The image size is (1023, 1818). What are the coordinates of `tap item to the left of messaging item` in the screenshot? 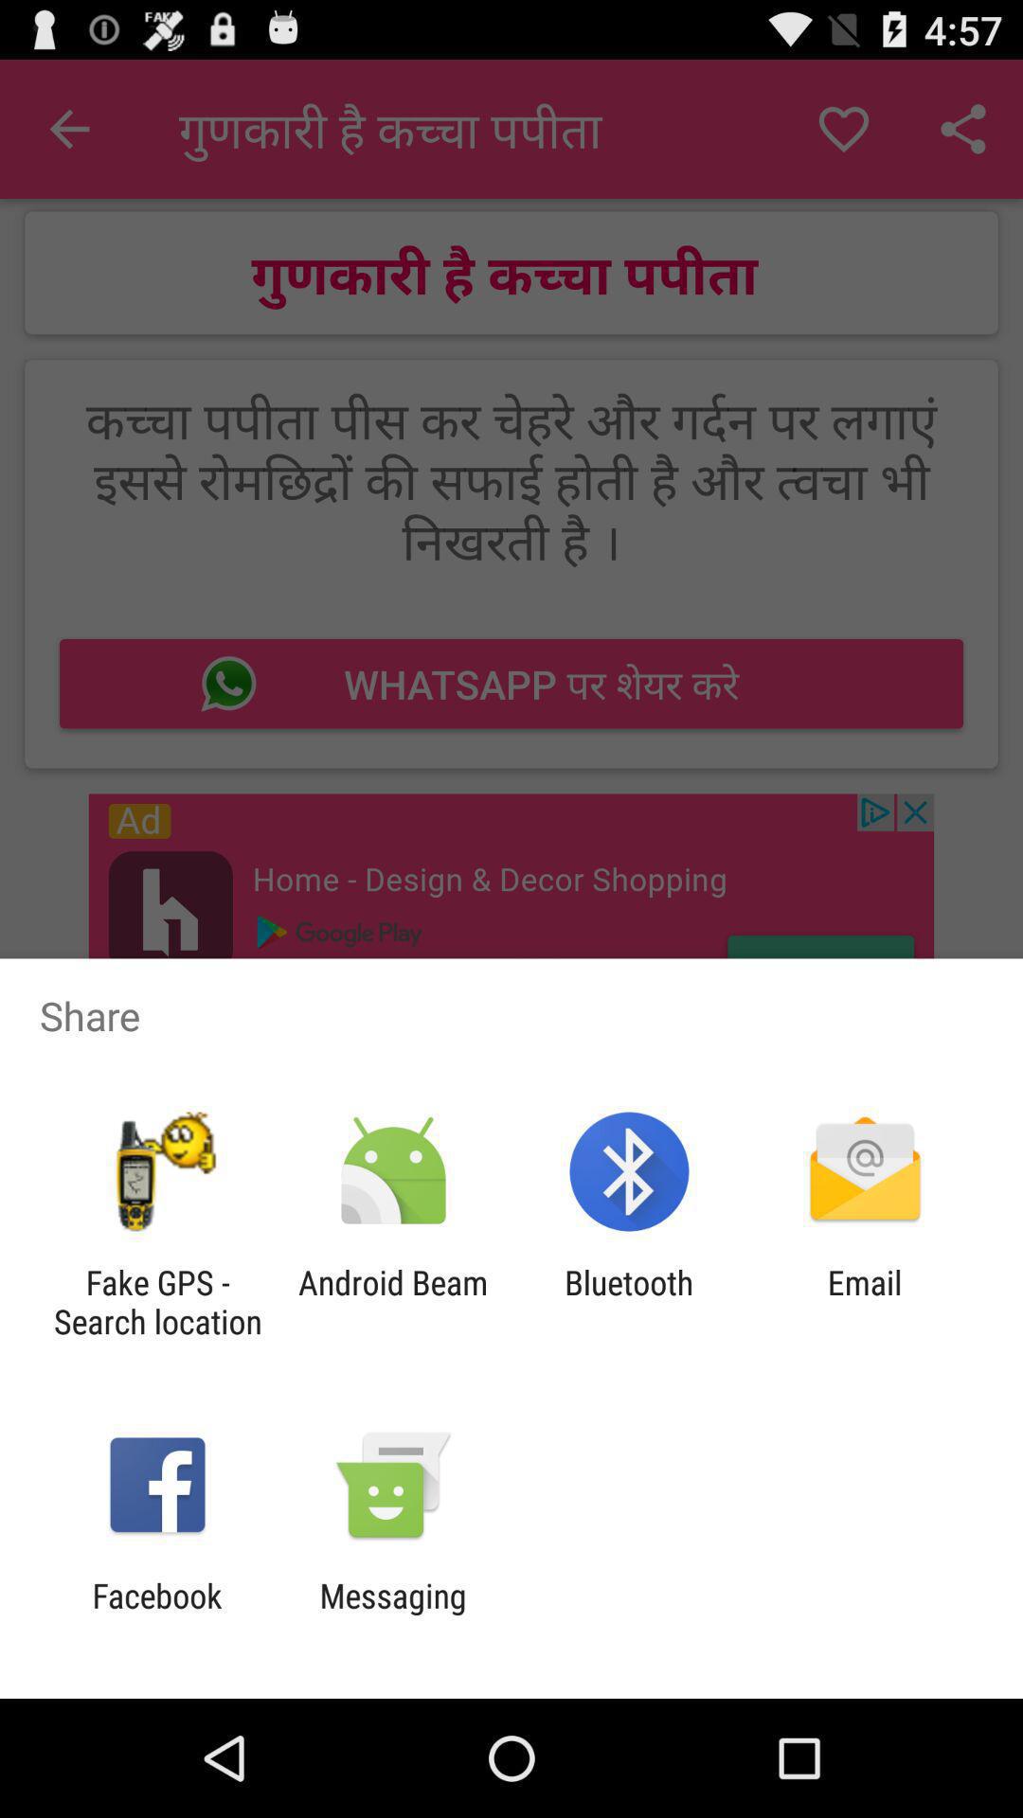 It's located at (157, 1615).